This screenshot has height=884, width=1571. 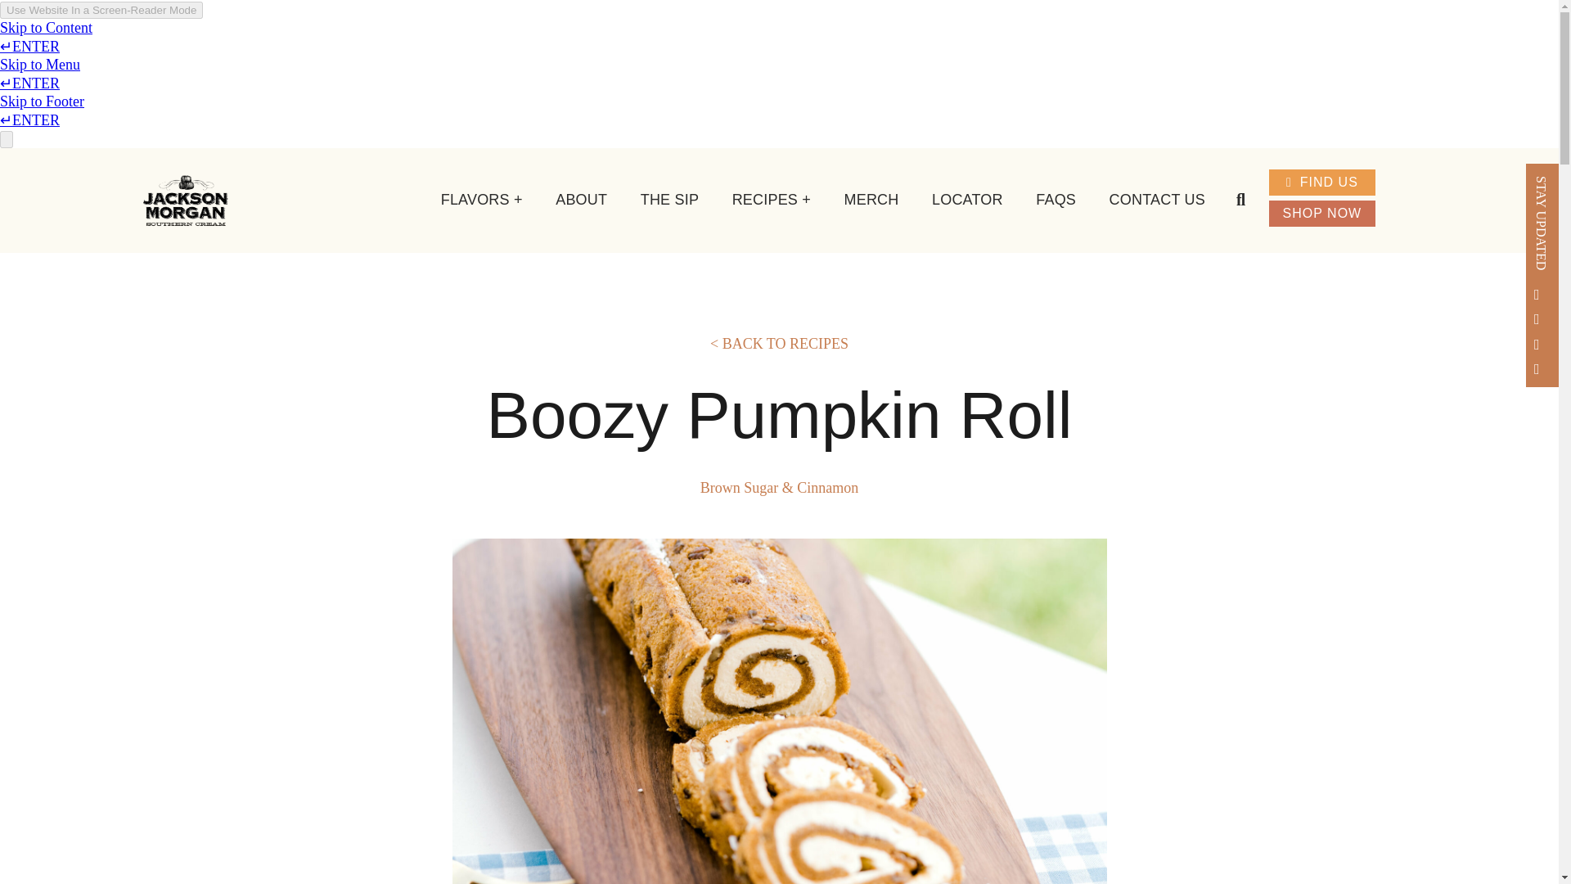 I want to click on SHOP NOW, so click(x=1322, y=213).